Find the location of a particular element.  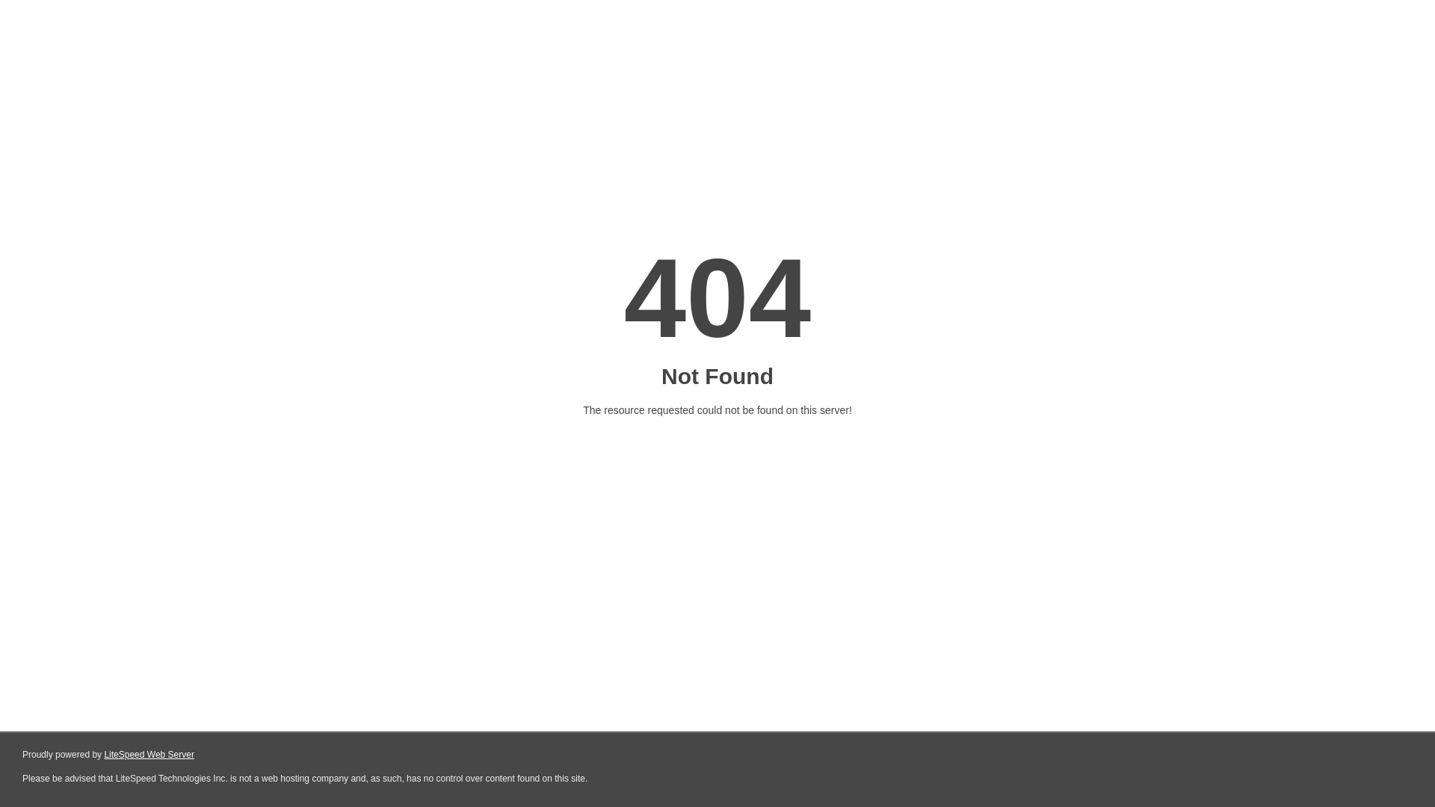

LiteSpeed Web Server is located at coordinates (149, 755).